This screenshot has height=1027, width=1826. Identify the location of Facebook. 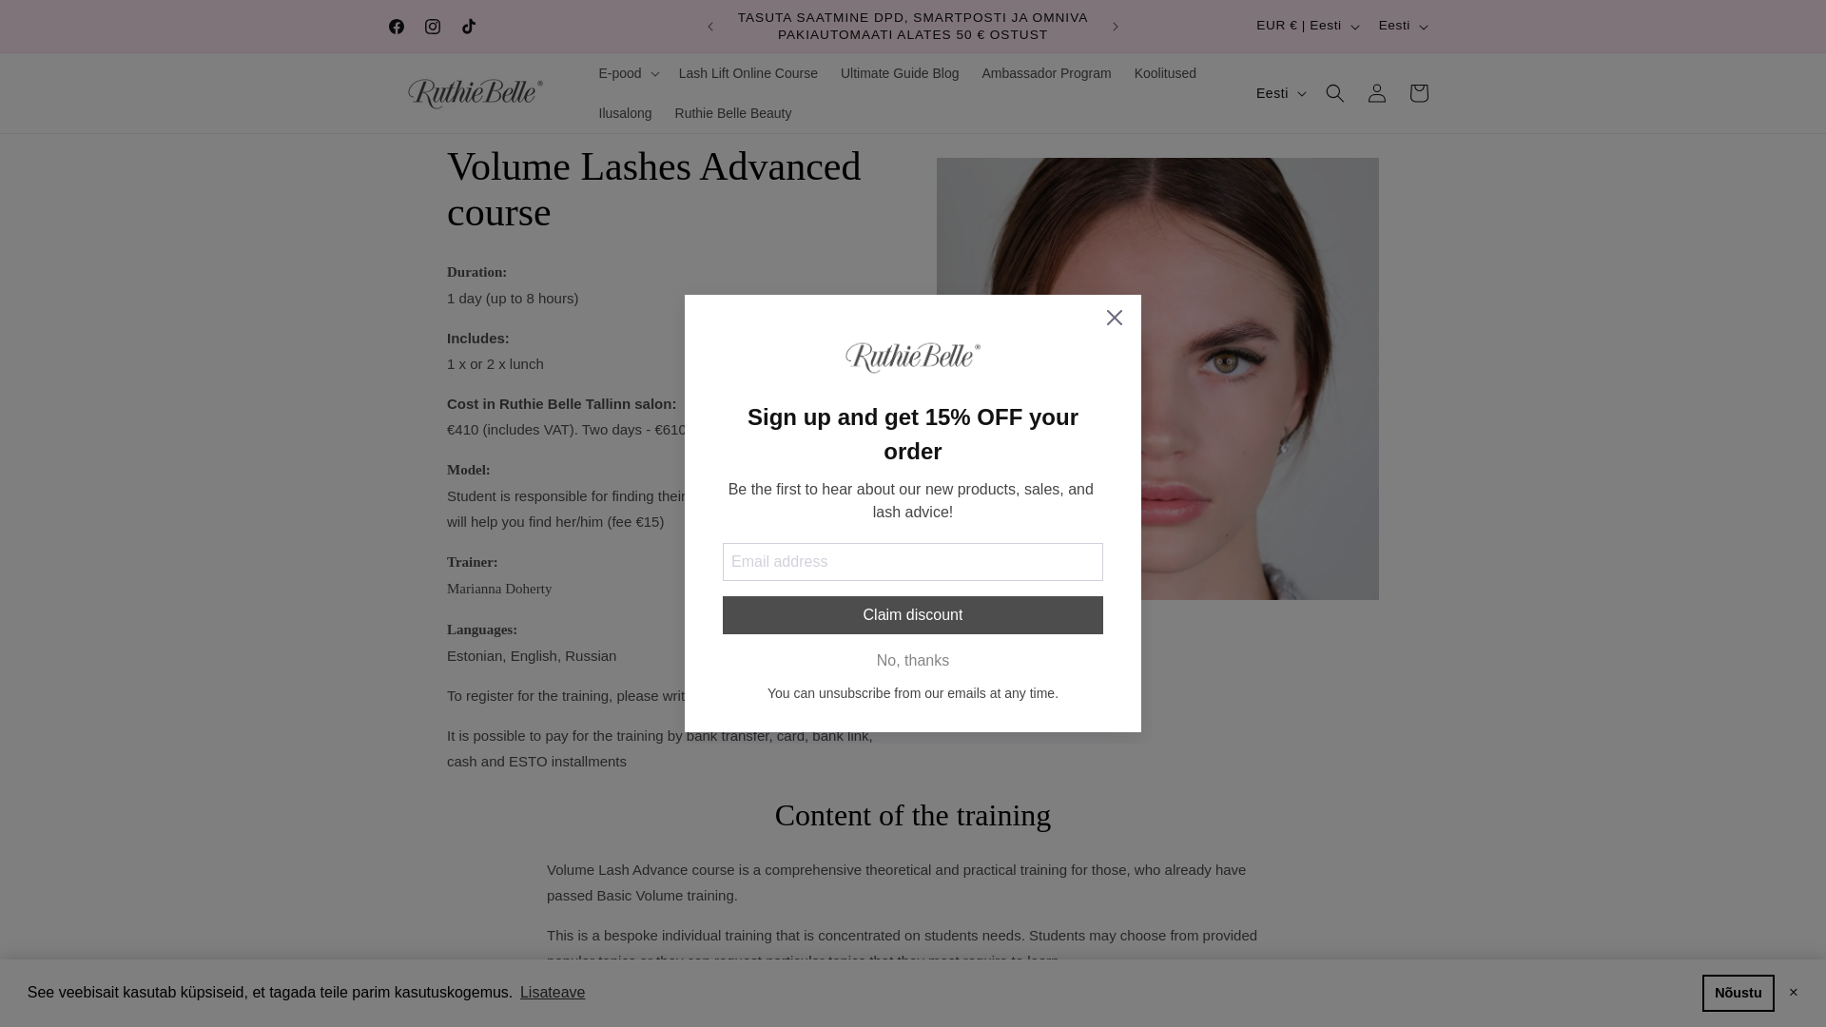
(396, 27).